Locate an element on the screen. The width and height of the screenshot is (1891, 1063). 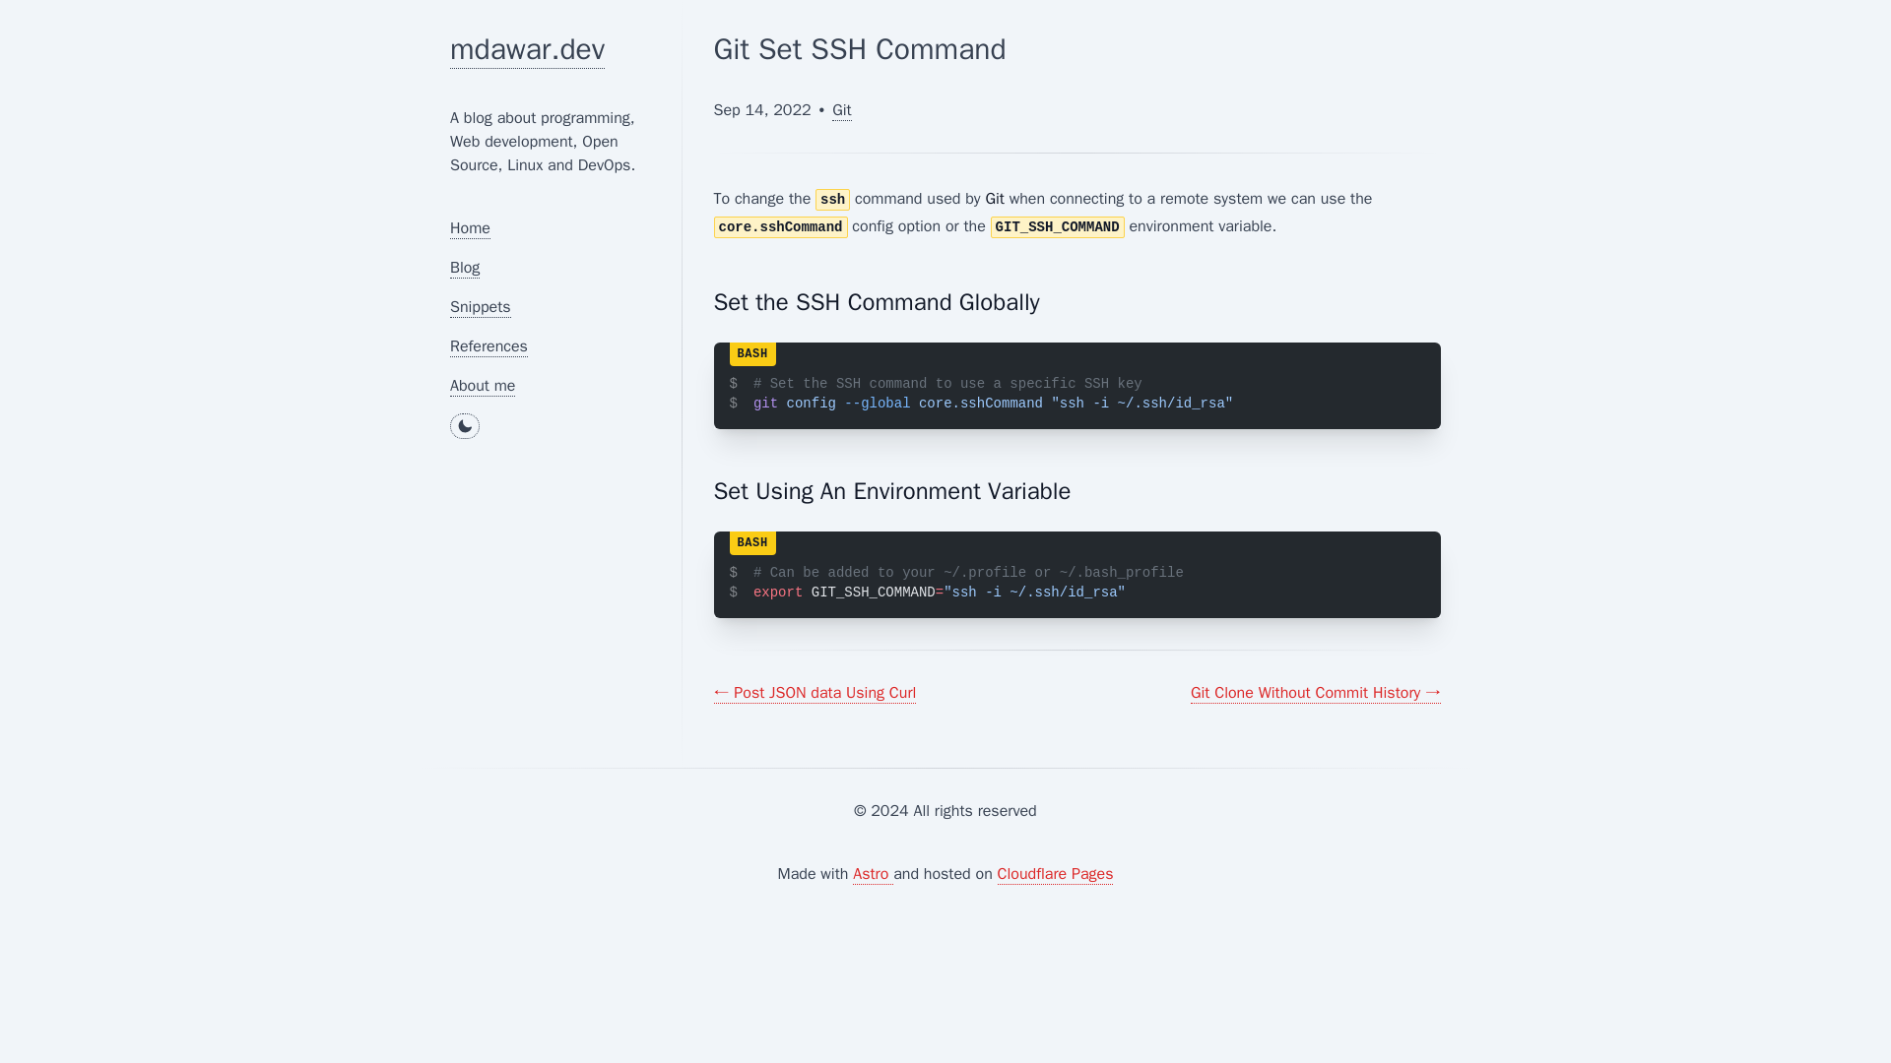
About me is located at coordinates (482, 386).